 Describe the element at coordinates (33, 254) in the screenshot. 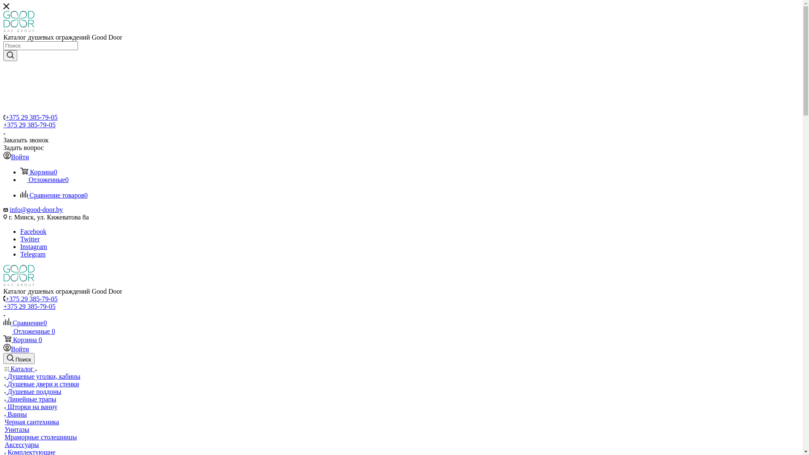

I see `Telegram` at that location.